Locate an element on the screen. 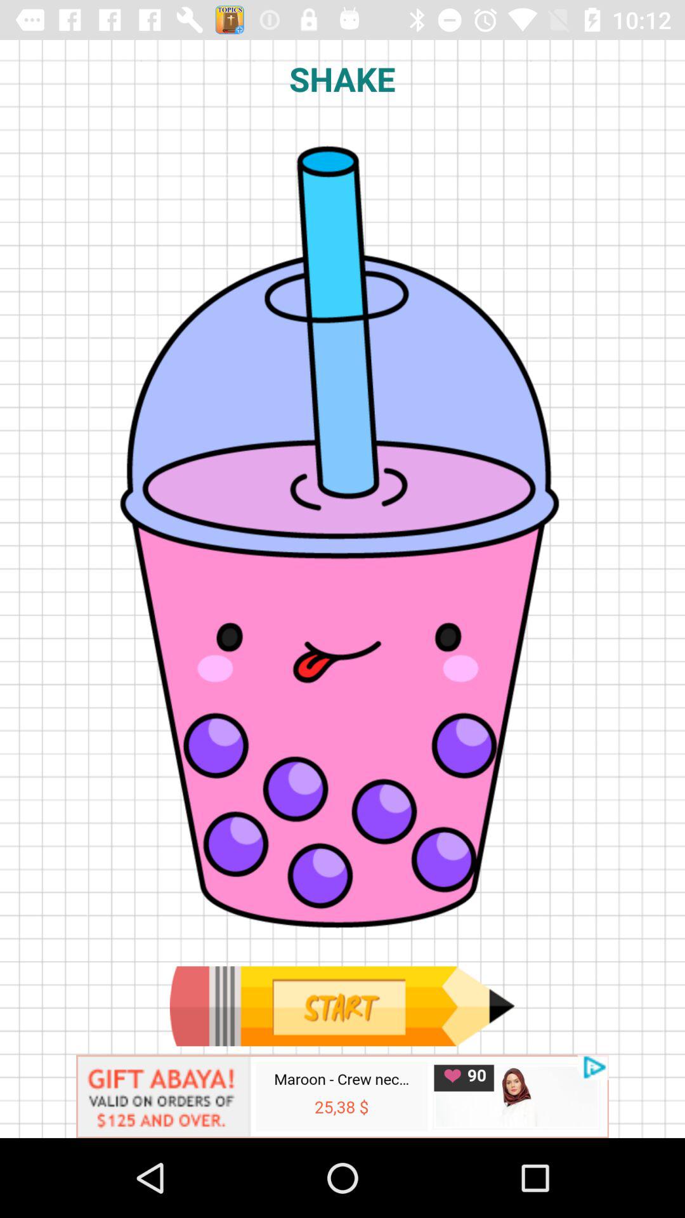  view advertisement in new app is located at coordinates (342, 1096).